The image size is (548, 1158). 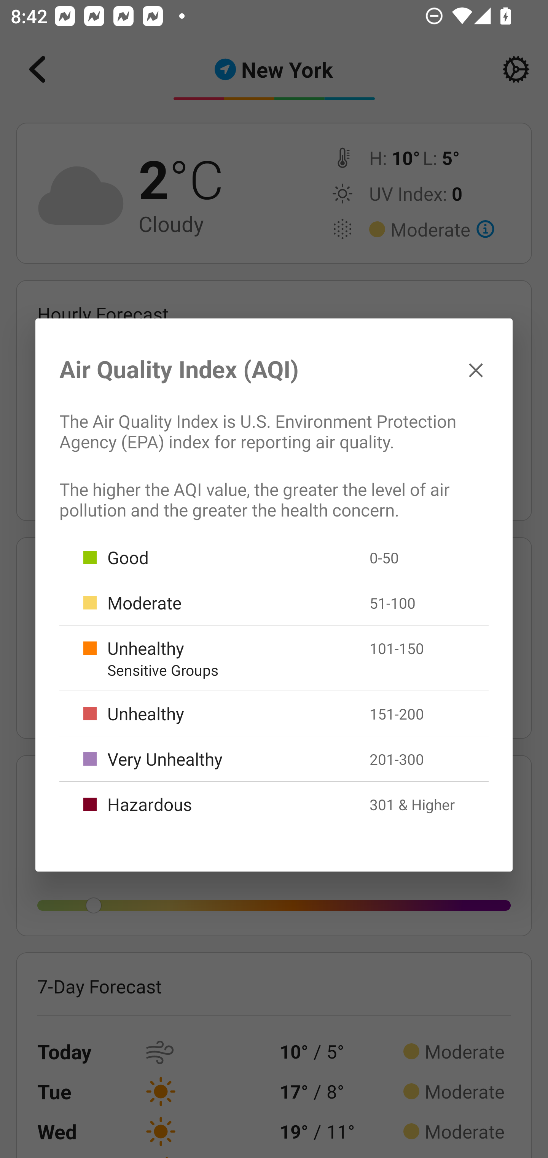 I want to click on ✕, so click(x=476, y=369).